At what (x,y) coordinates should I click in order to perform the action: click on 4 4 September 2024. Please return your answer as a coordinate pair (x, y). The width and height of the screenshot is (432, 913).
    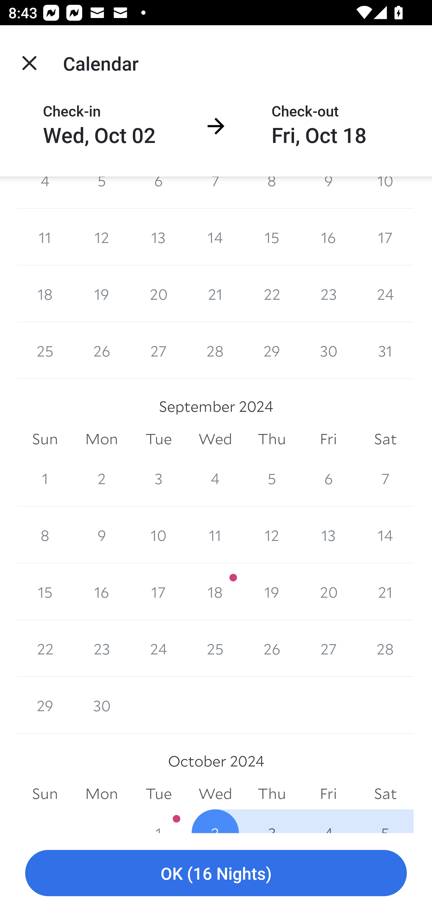
    Looking at the image, I should click on (215, 478).